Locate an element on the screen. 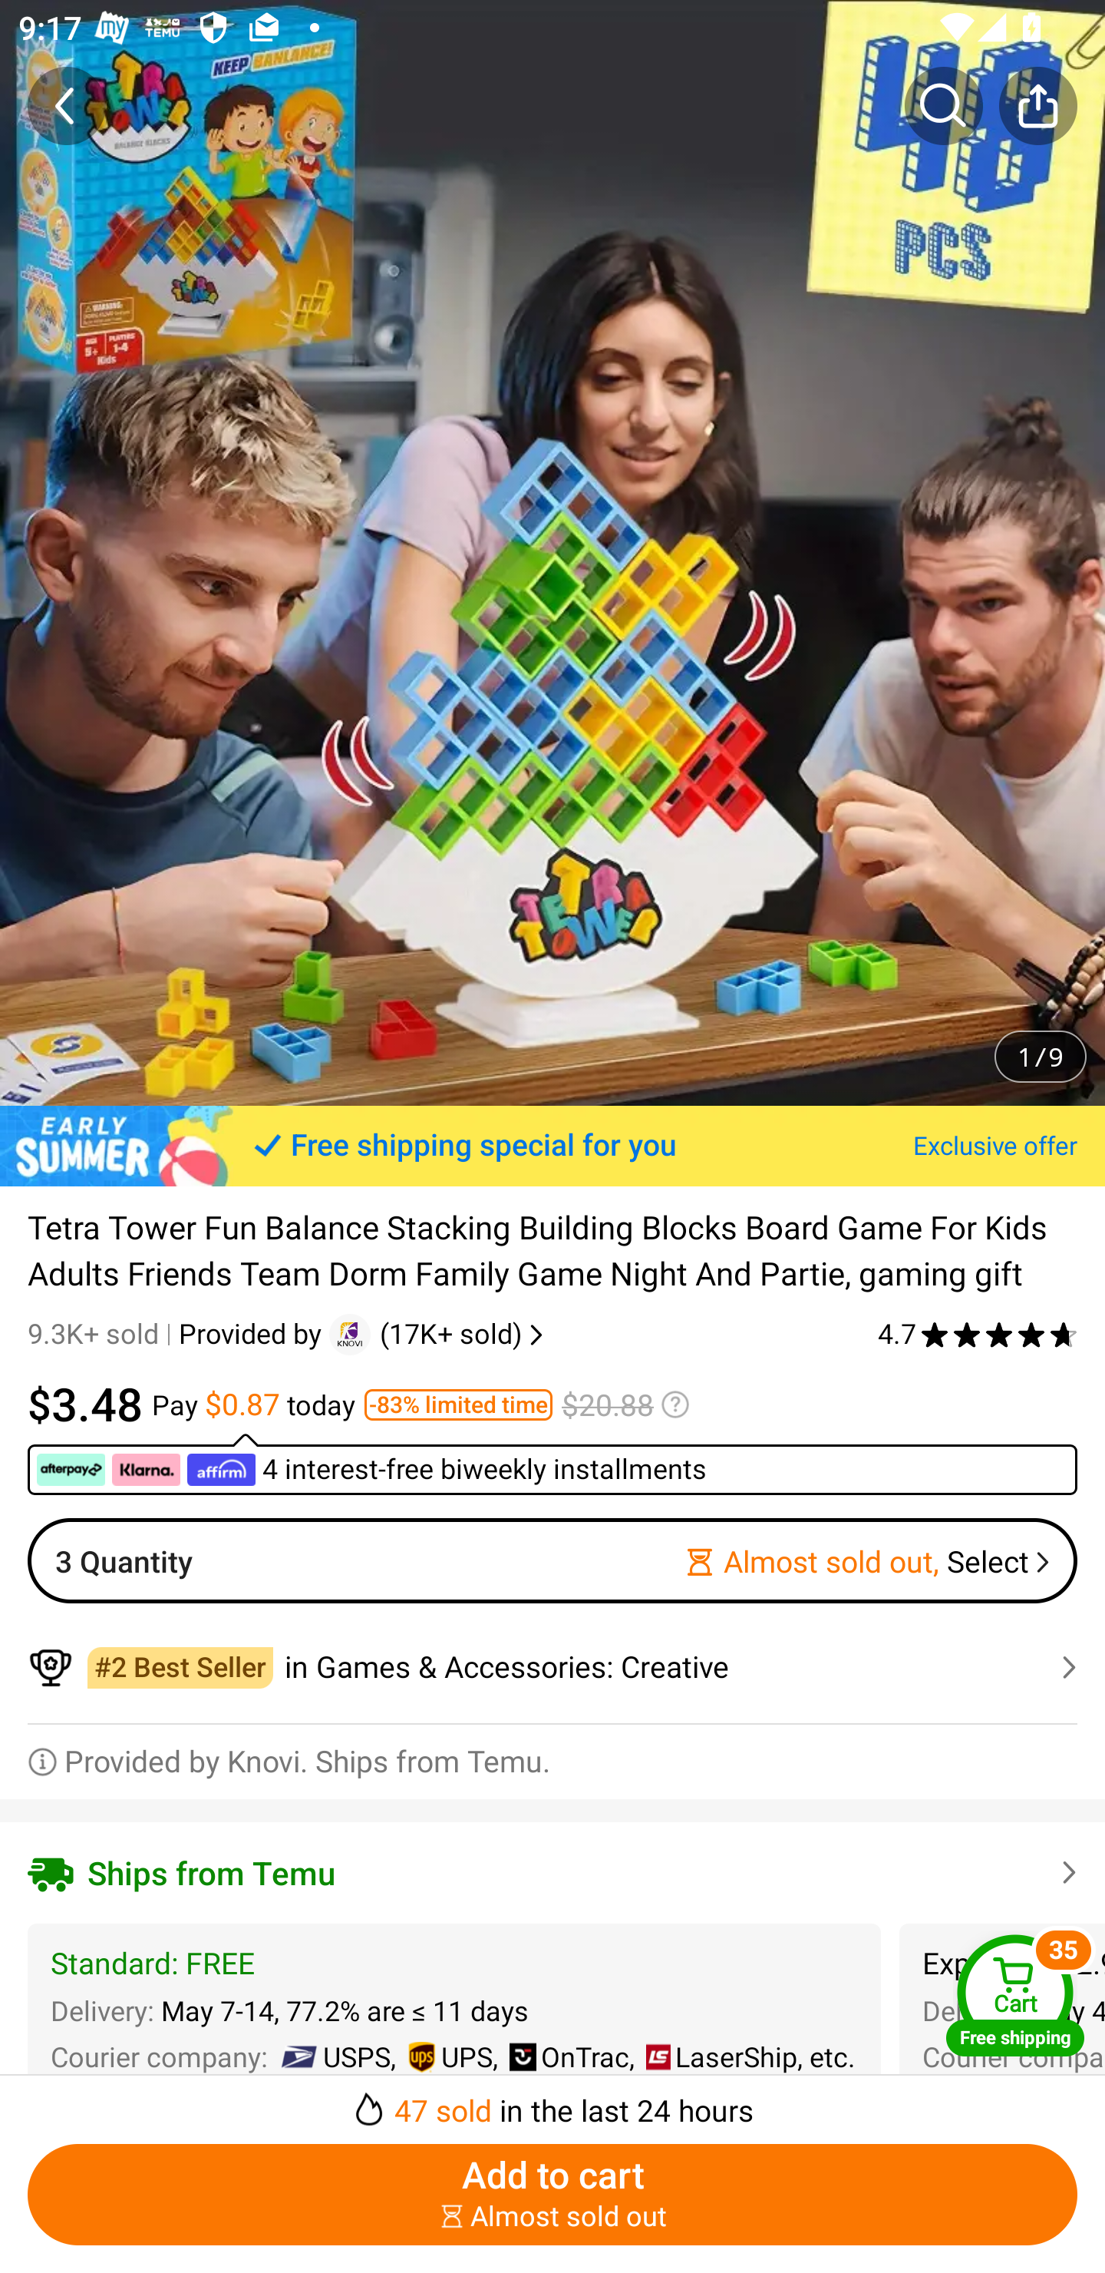  4.7 is located at coordinates (978, 1334).